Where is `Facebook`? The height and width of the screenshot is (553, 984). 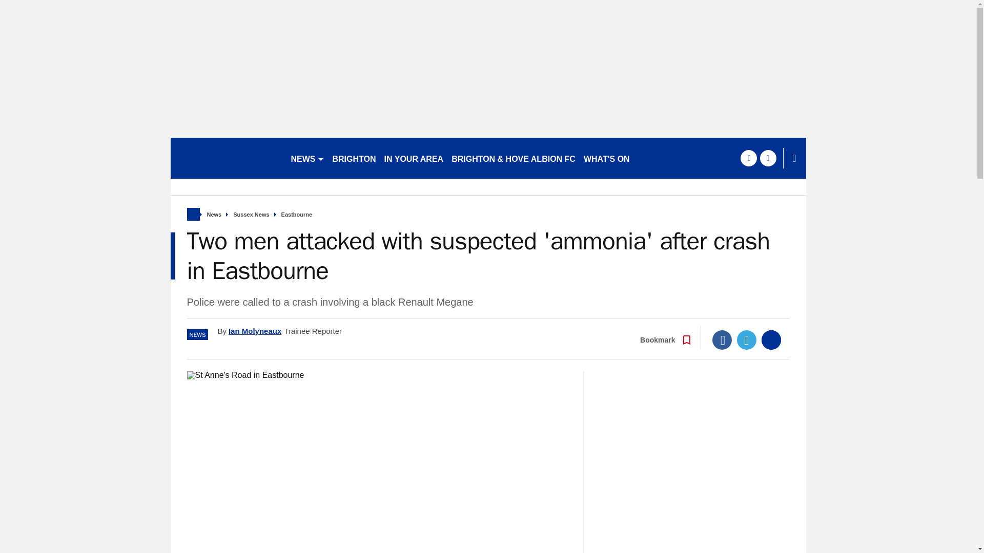
Facebook is located at coordinates (722, 339).